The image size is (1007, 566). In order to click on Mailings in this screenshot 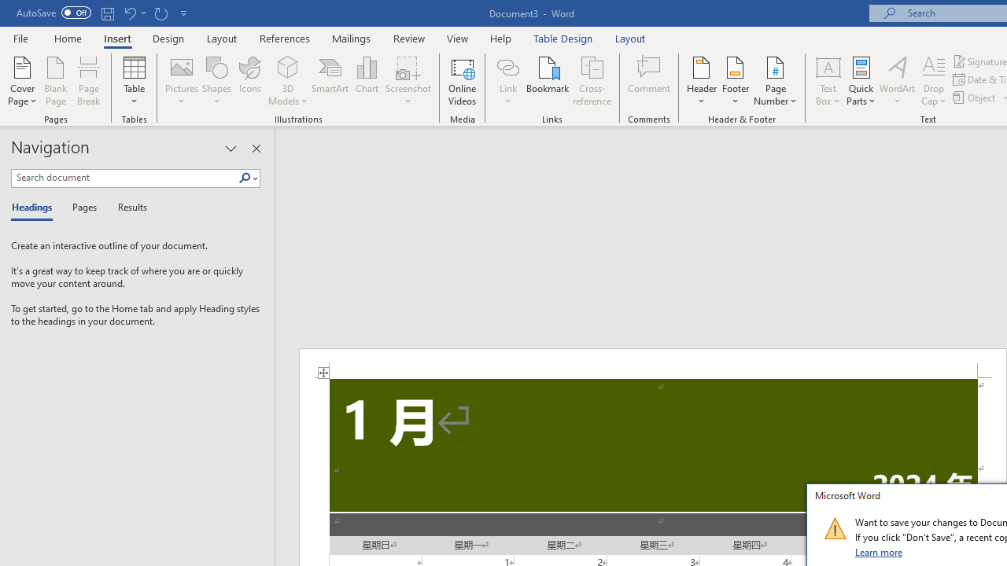, I will do `click(352, 38)`.